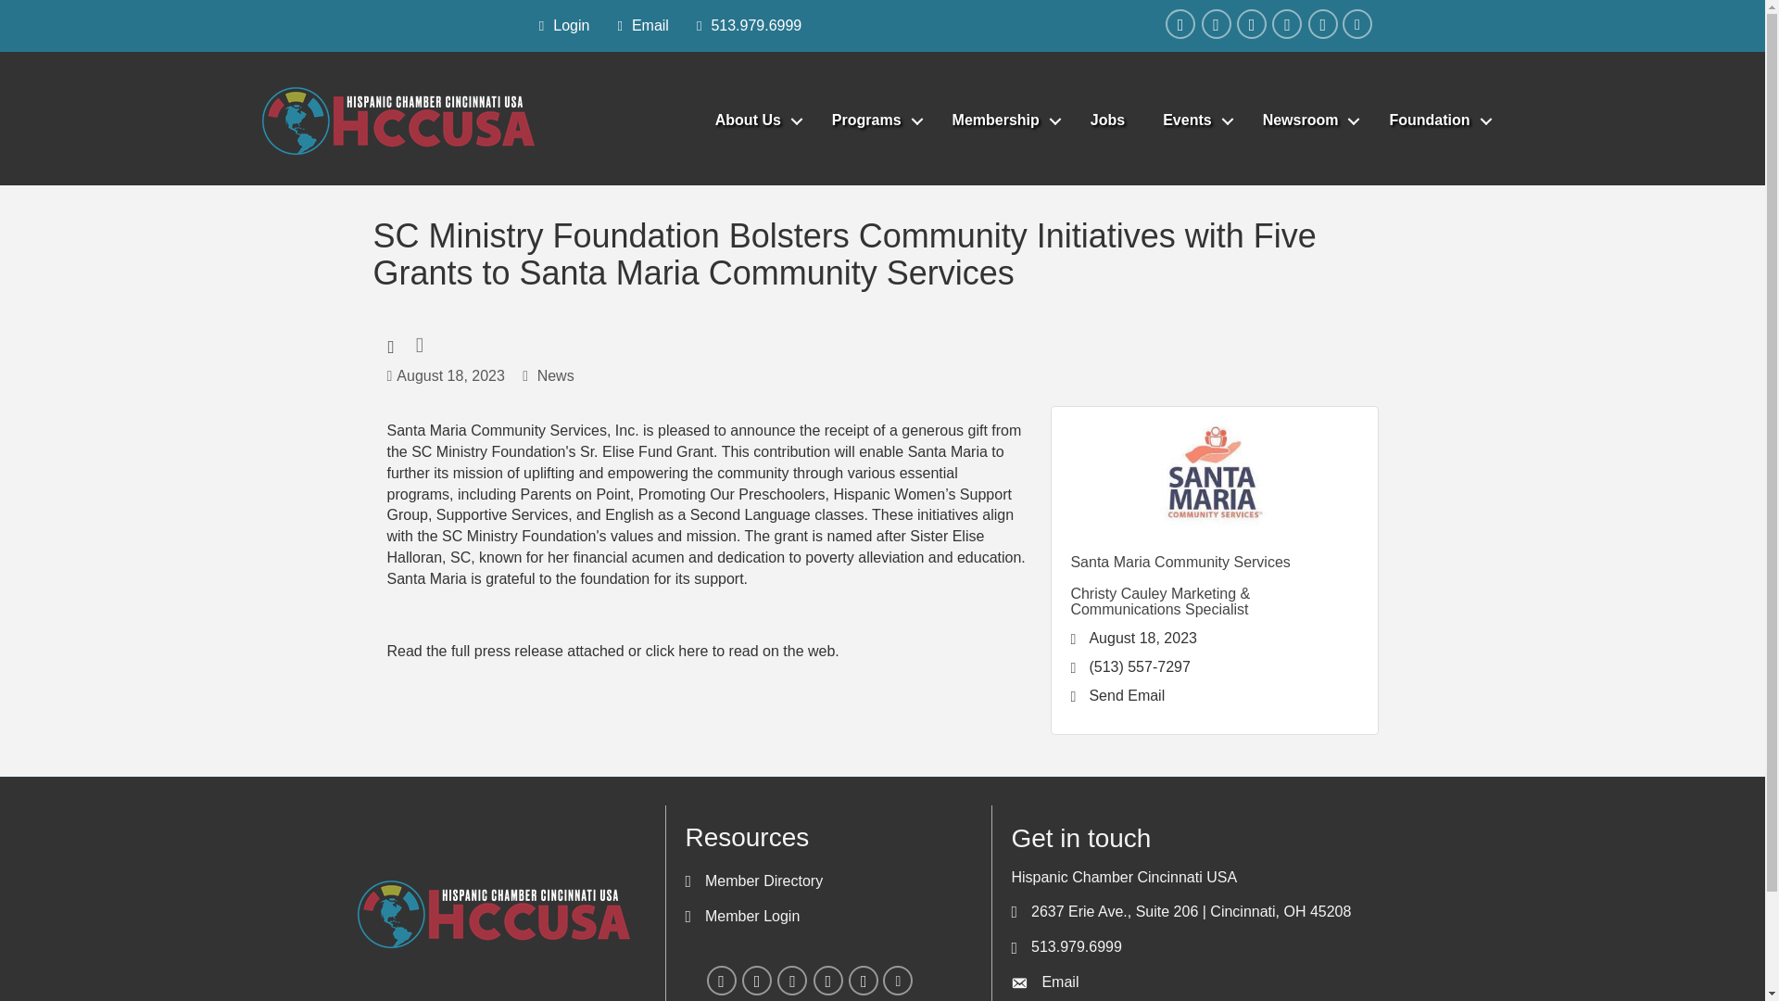 This screenshot has width=1779, height=1001. Describe the element at coordinates (1192, 120) in the screenshot. I see `Events` at that location.